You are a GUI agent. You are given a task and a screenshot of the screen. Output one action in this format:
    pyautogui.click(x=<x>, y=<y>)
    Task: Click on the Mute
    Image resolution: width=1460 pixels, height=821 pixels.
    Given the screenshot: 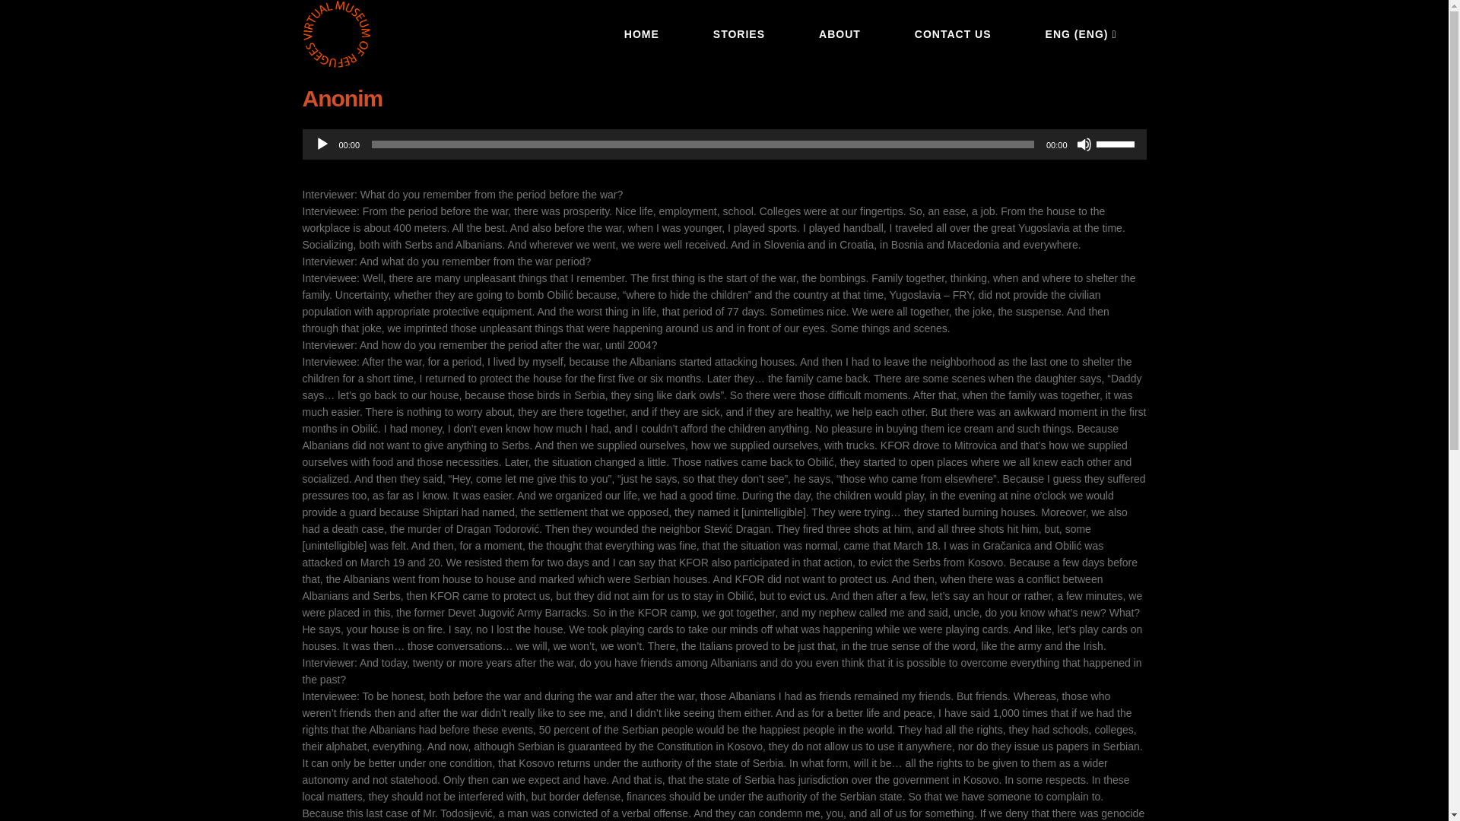 What is the action you would take?
    pyautogui.click(x=1084, y=144)
    